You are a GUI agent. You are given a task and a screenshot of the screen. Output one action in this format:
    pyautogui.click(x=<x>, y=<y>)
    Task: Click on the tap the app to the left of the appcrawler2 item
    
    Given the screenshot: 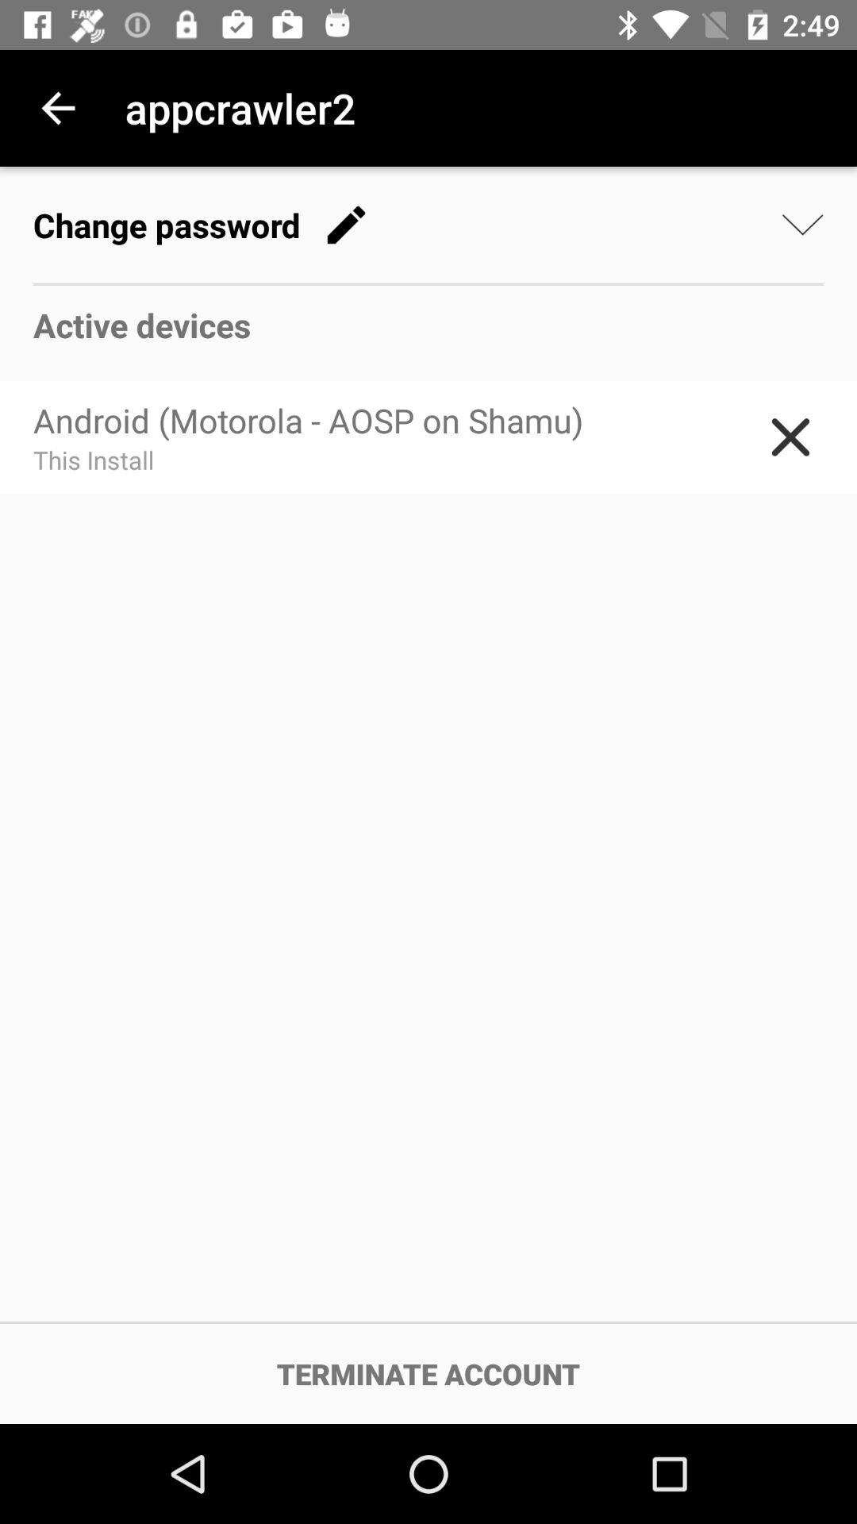 What is the action you would take?
    pyautogui.click(x=58, y=108)
    